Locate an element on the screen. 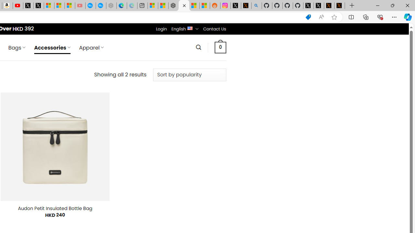  Log in to X / X is located at coordinates (236, 6).